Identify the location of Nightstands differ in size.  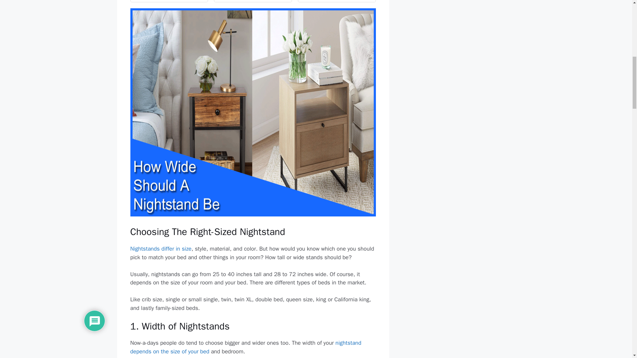
(161, 249).